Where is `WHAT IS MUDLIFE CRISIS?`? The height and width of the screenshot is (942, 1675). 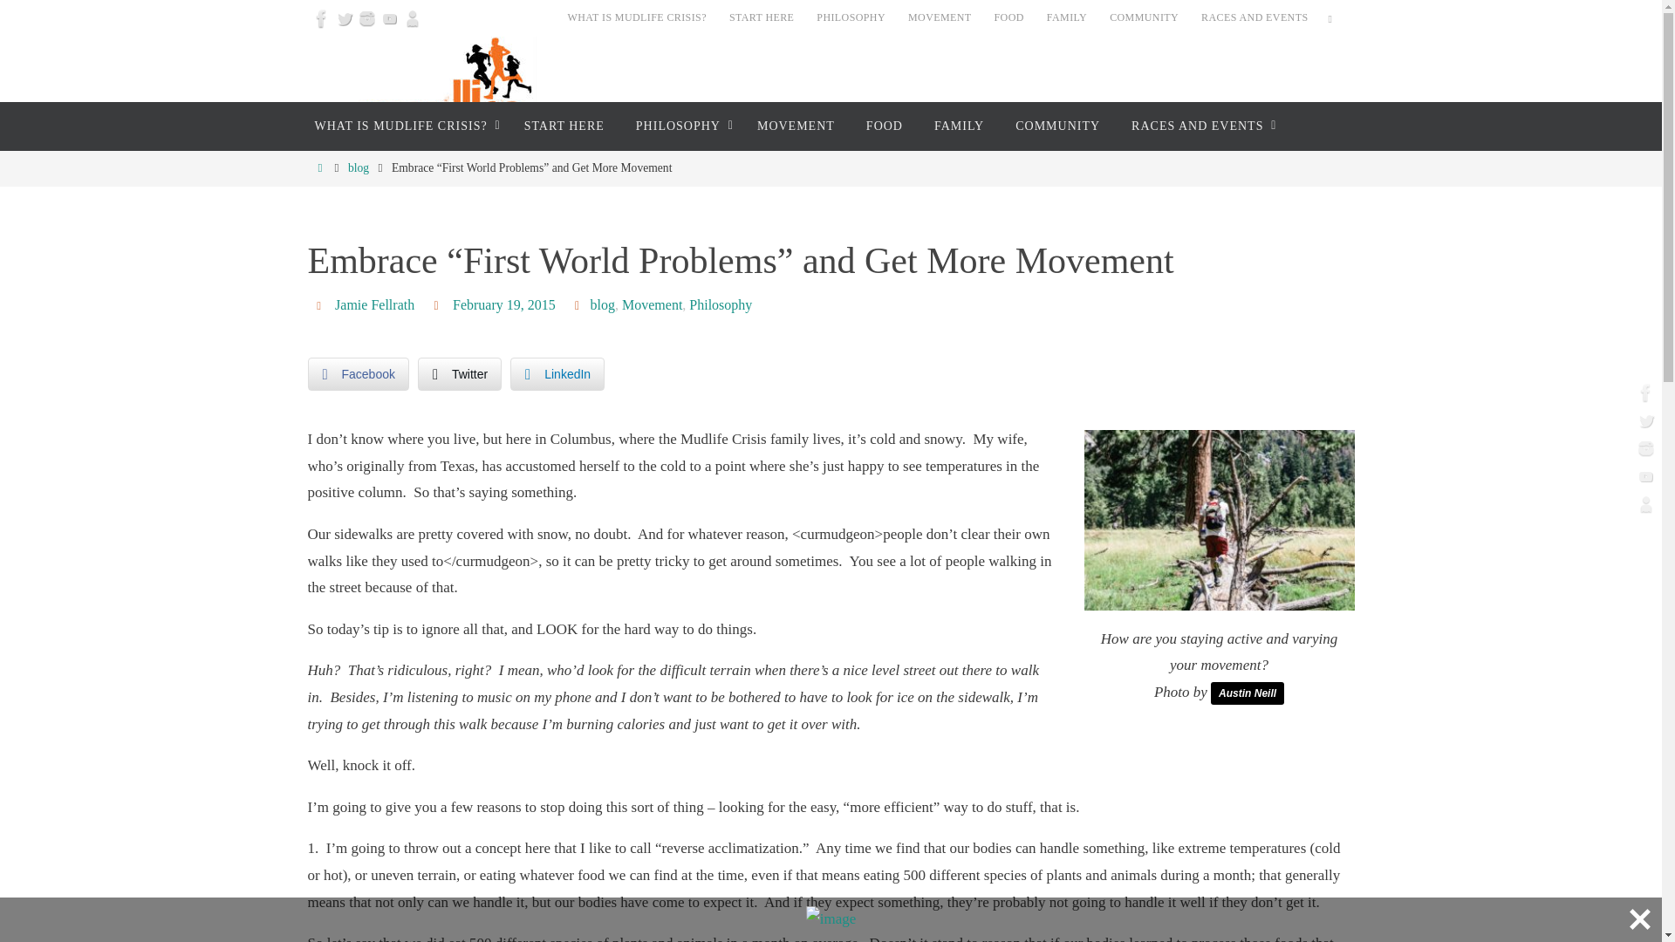
WHAT IS MUDLIFE CRISIS? is located at coordinates (637, 17).